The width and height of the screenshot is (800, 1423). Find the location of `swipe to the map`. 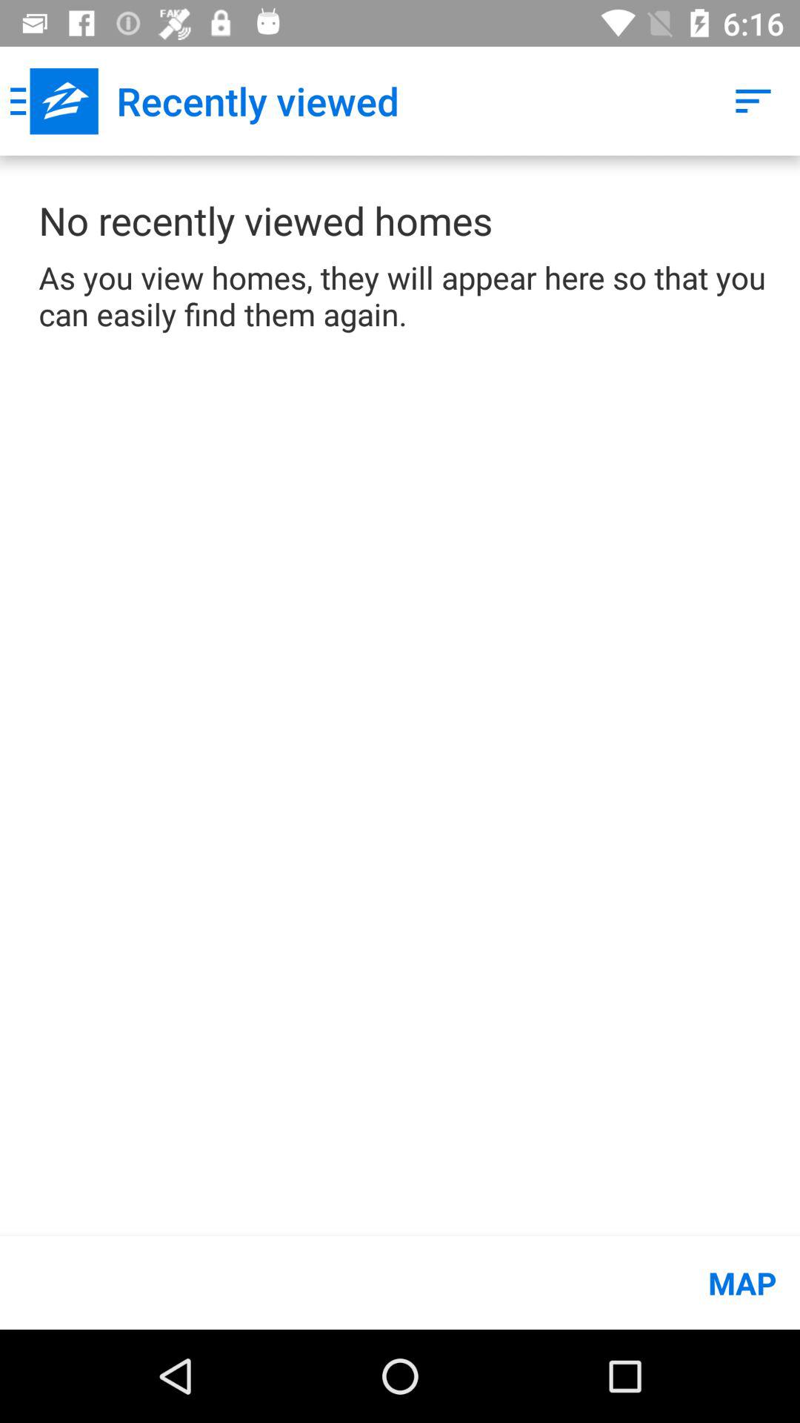

swipe to the map is located at coordinates (400, 1282).